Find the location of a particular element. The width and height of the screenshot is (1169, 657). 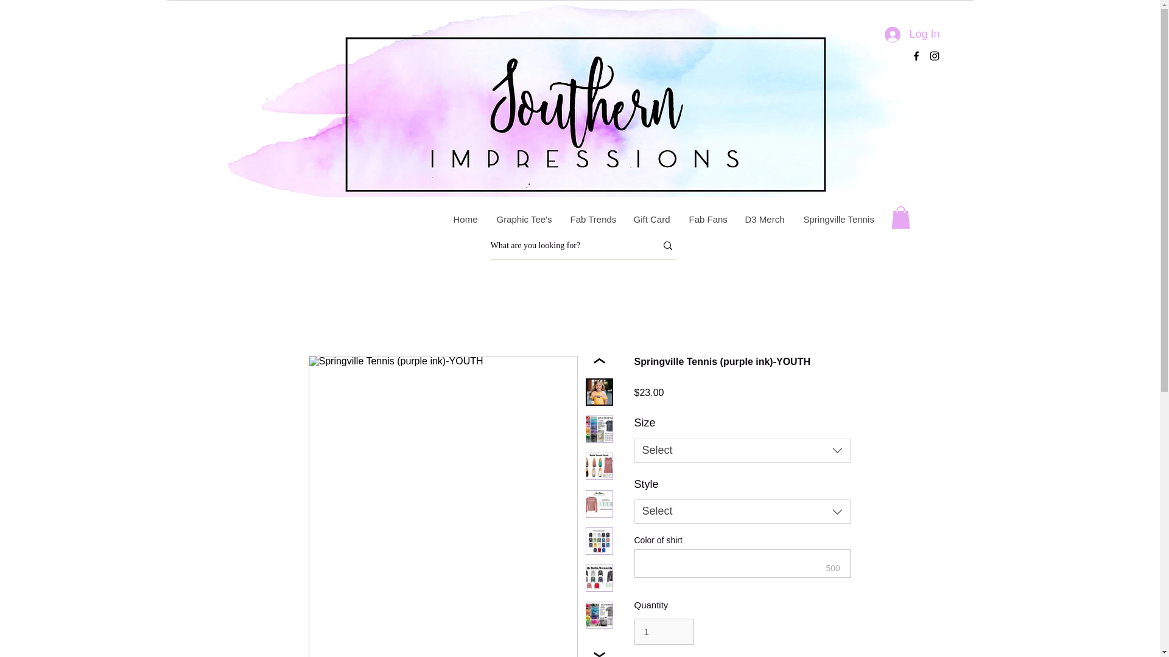

D3 Merch is located at coordinates (764, 219).